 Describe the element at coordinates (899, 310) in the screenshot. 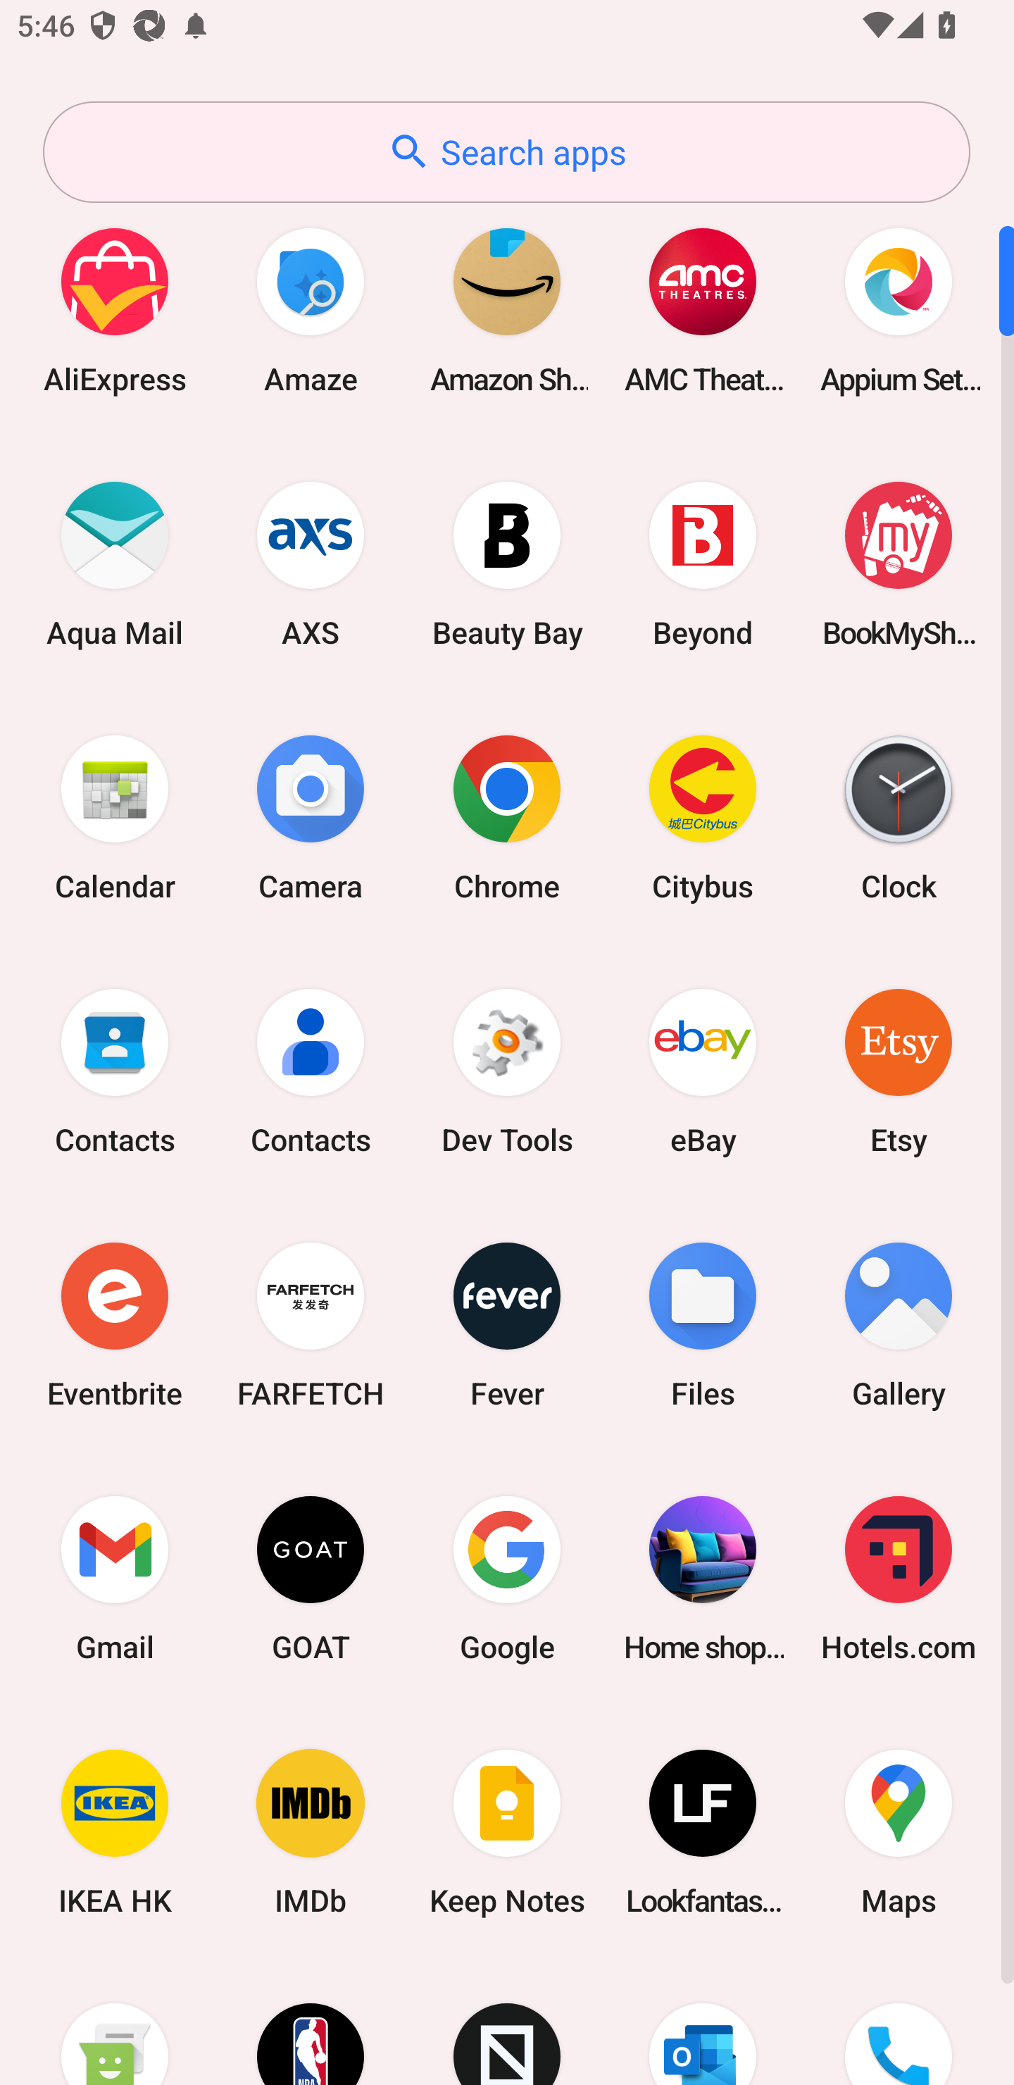

I see `Appium Settings` at that location.